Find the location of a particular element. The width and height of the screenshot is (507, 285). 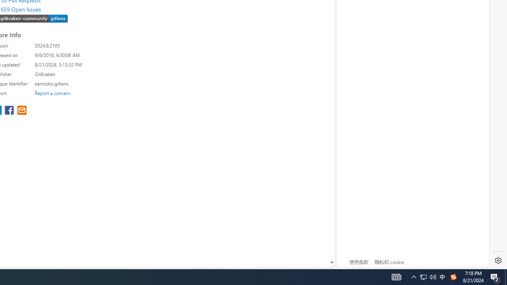

Notification Chevron is located at coordinates (423, 277).